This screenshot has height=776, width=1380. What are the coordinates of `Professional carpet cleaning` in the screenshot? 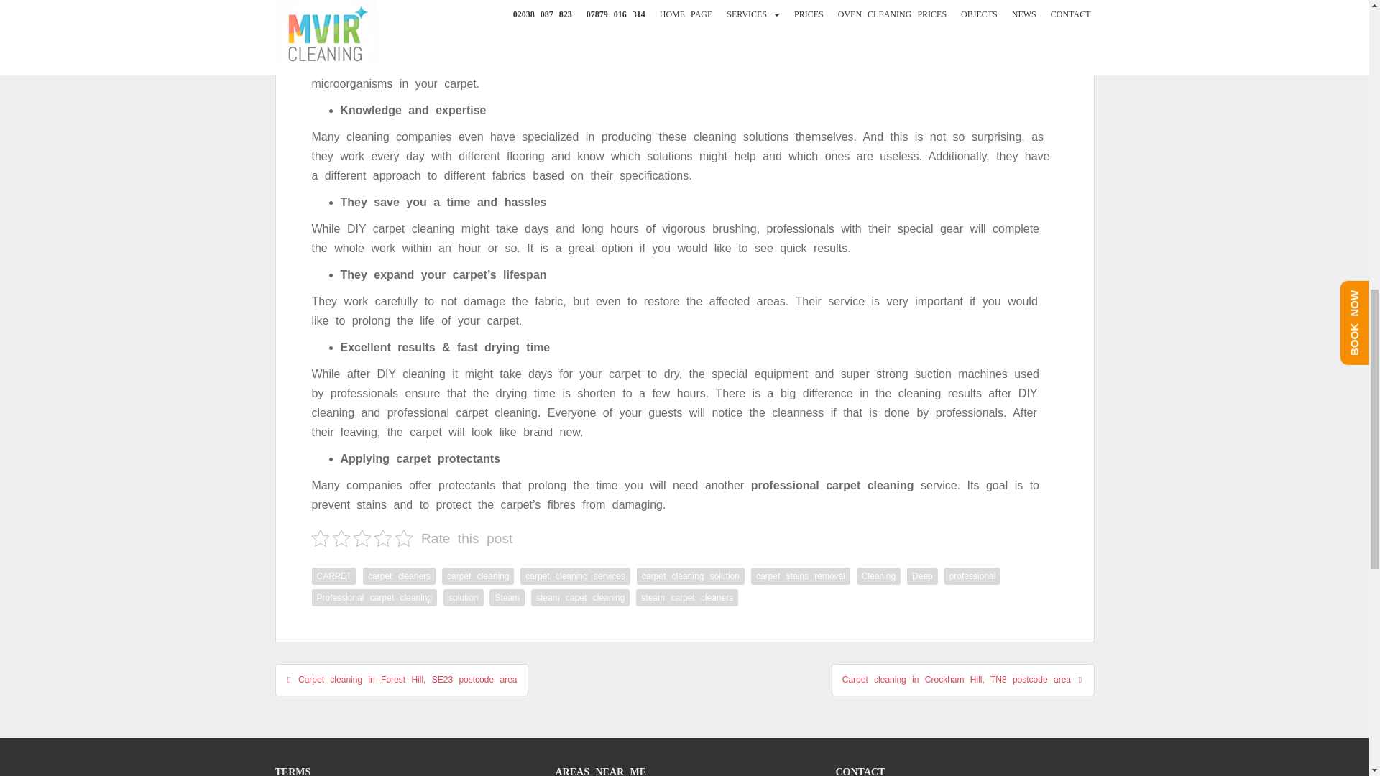 It's located at (374, 597).